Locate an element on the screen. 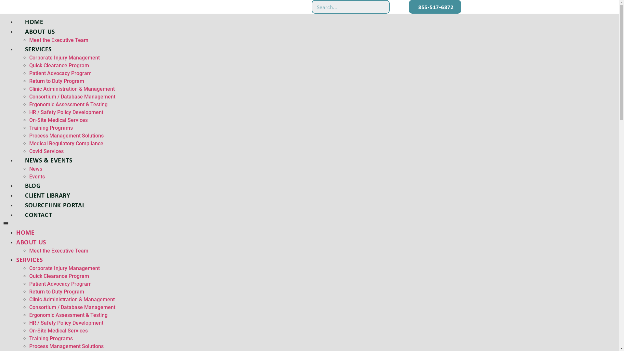  Return to Duty Program is located at coordinates (57, 81).